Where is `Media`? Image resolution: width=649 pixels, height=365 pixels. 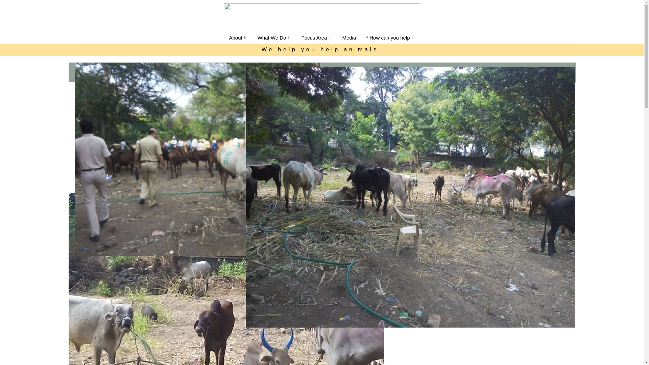
Media is located at coordinates (349, 38).